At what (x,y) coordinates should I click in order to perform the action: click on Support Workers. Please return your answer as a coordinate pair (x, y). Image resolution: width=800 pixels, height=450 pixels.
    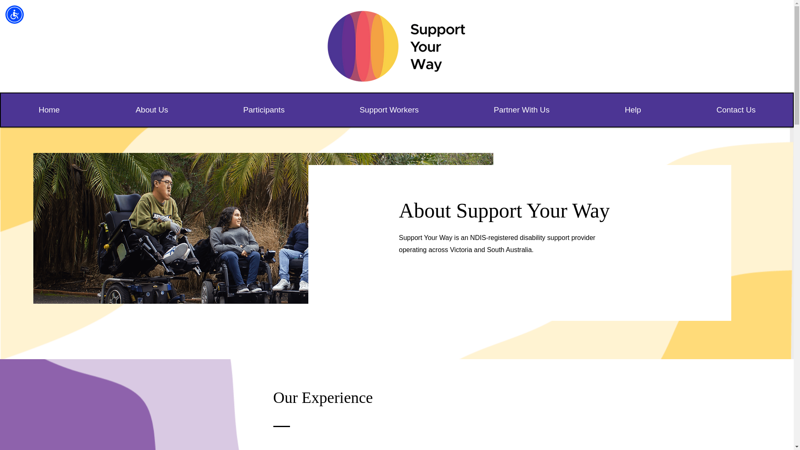
    Looking at the image, I should click on (388, 110).